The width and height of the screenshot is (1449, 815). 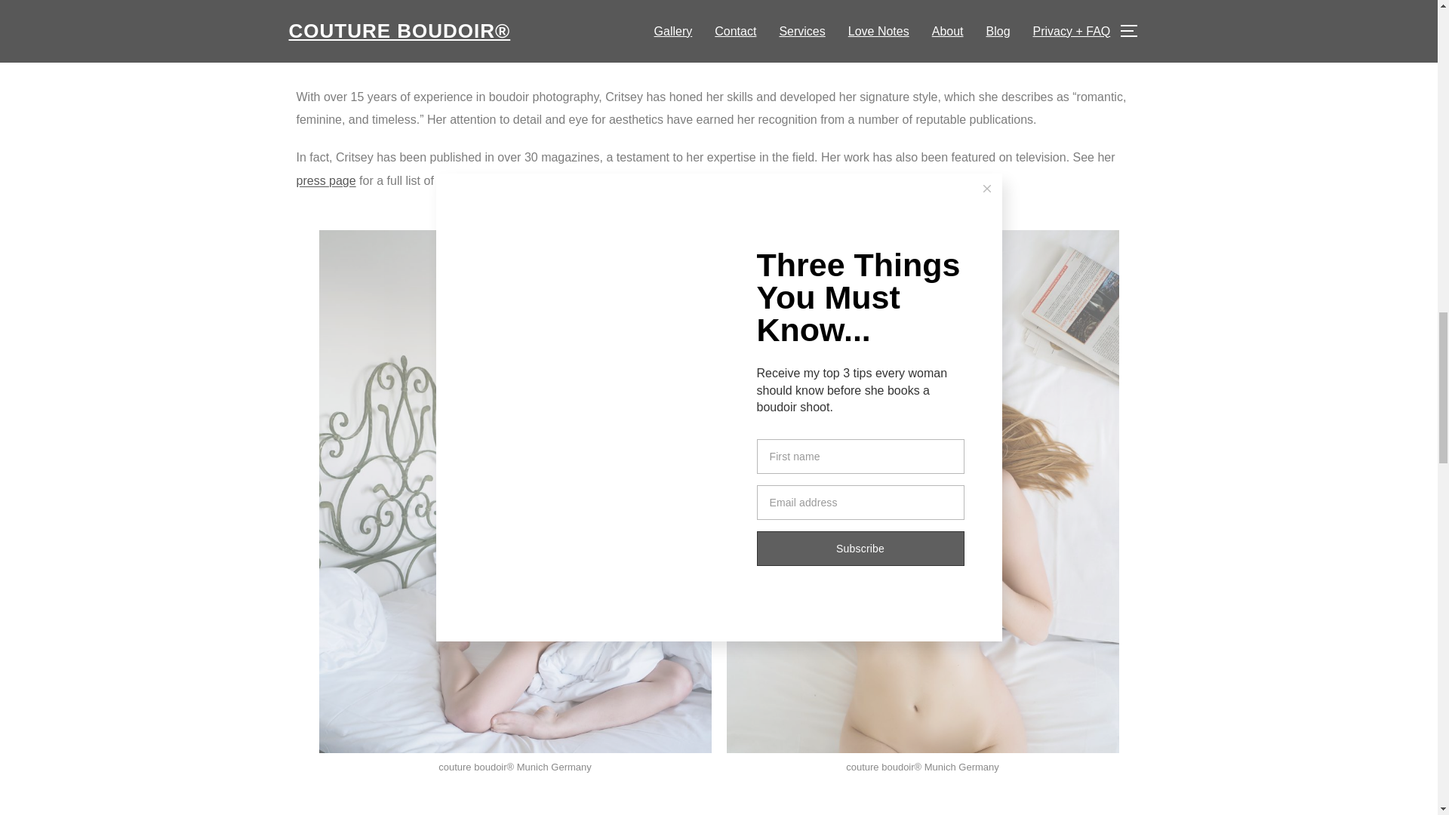 I want to click on press page, so click(x=325, y=181).